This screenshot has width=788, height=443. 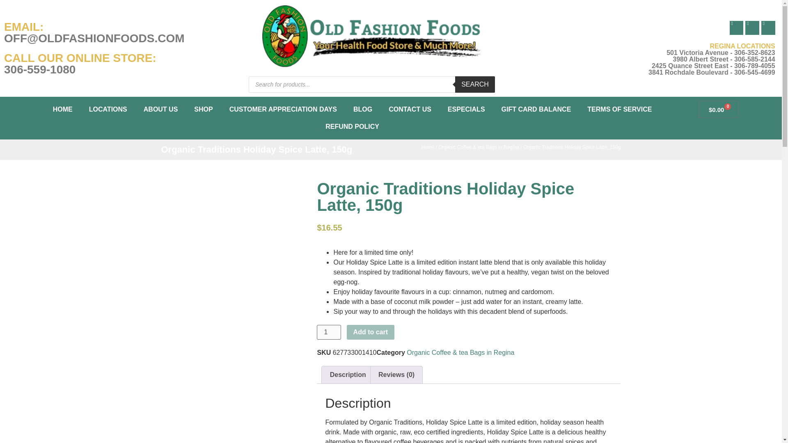 What do you see at coordinates (536, 110) in the screenshot?
I see `GIFT CARD BALANCE` at bounding box center [536, 110].